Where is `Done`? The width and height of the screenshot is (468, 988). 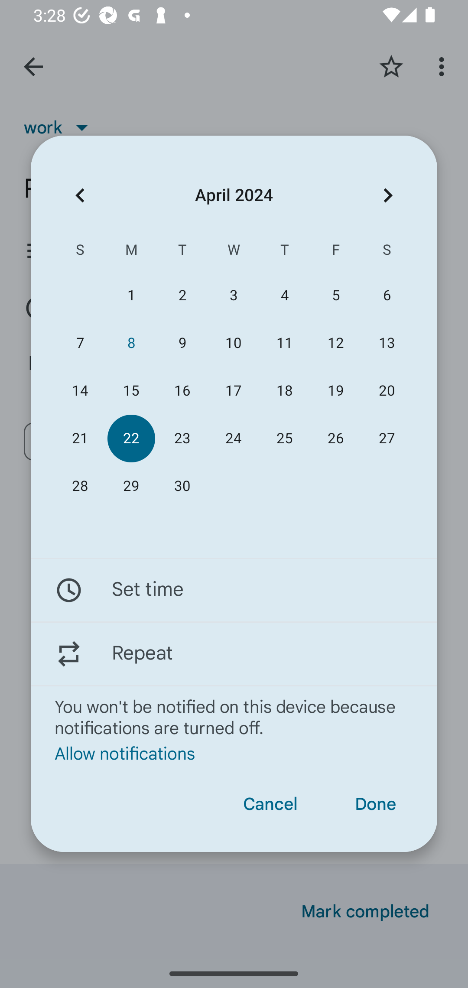
Done is located at coordinates (375, 804).